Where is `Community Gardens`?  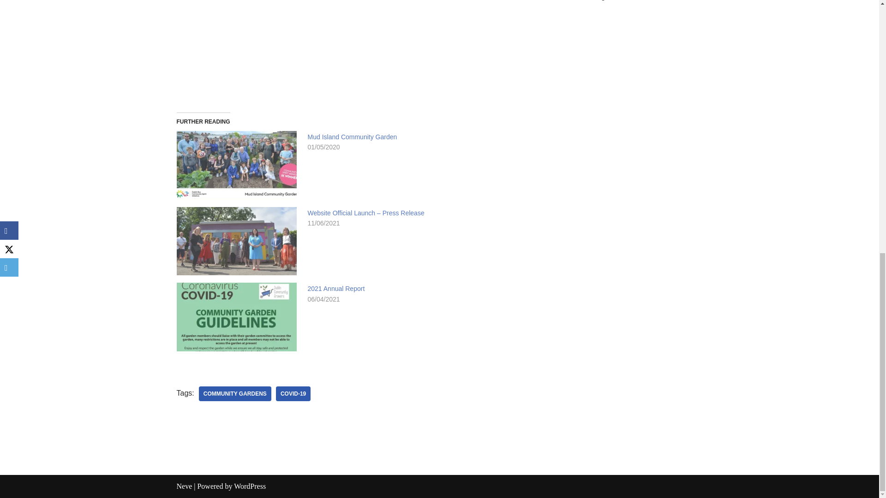
Community Gardens is located at coordinates (234, 394).